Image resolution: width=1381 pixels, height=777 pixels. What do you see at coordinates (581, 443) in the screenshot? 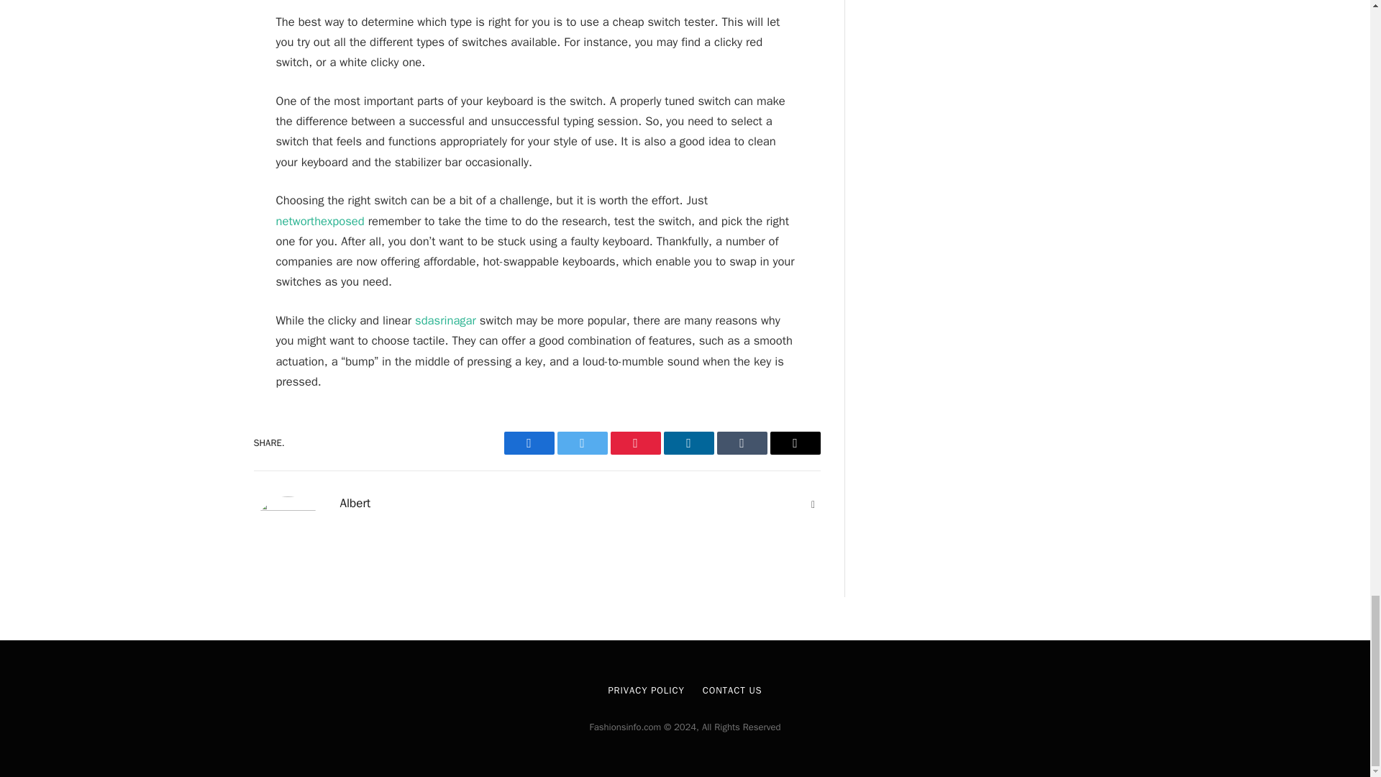
I see `Twitter` at bounding box center [581, 443].